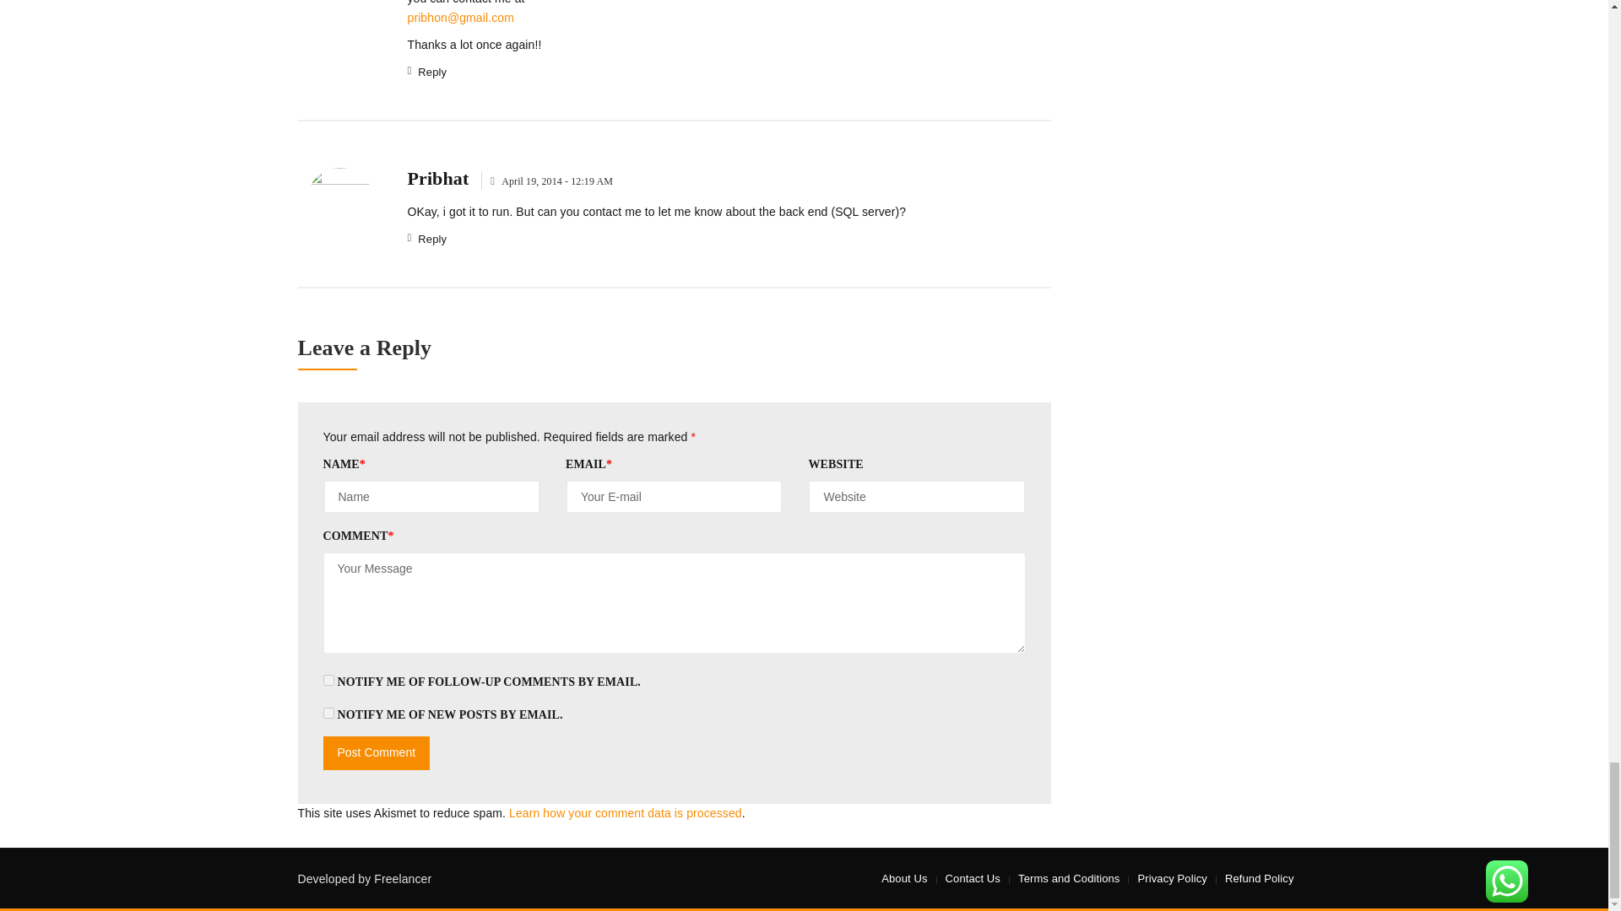  I want to click on subscribe, so click(328, 714).